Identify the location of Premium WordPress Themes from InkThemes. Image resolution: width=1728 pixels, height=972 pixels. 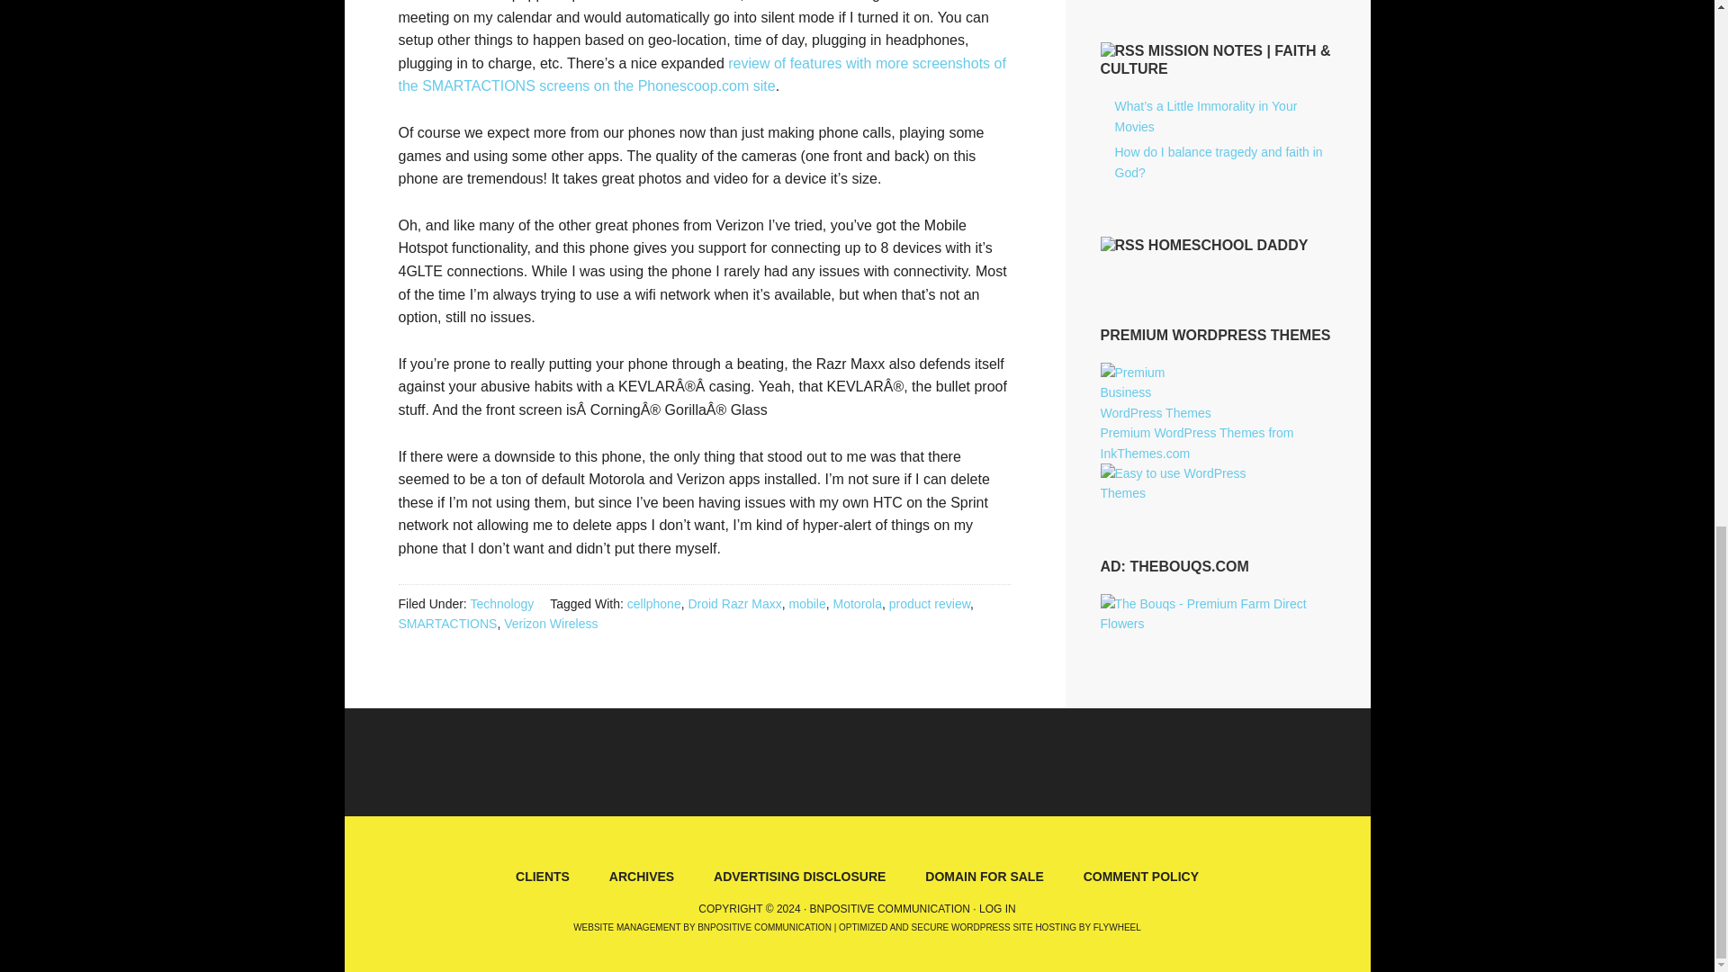
(1195, 443).